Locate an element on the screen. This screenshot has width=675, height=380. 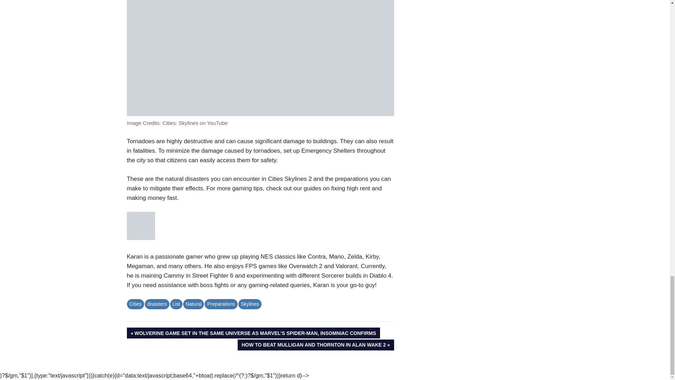
Preparations is located at coordinates (176, 304).